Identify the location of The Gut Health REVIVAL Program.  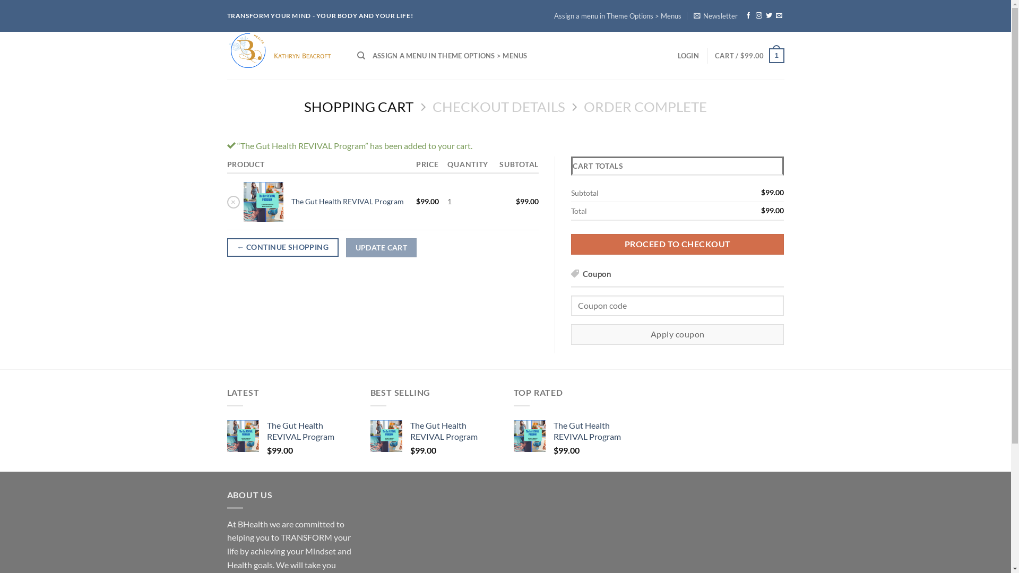
(453, 431).